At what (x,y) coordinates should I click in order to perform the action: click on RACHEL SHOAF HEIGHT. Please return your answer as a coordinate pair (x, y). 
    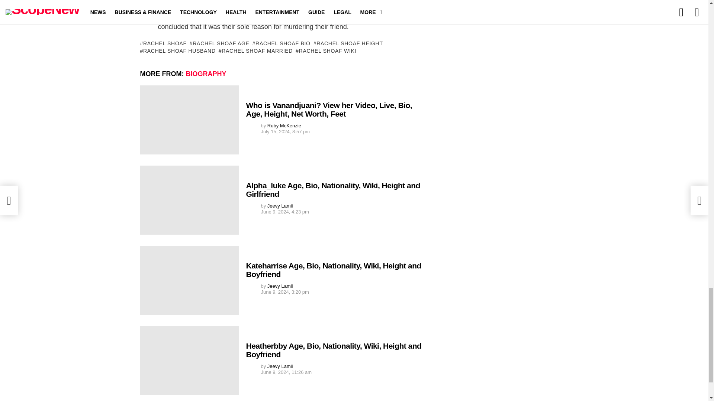
    Looking at the image, I should click on (348, 43).